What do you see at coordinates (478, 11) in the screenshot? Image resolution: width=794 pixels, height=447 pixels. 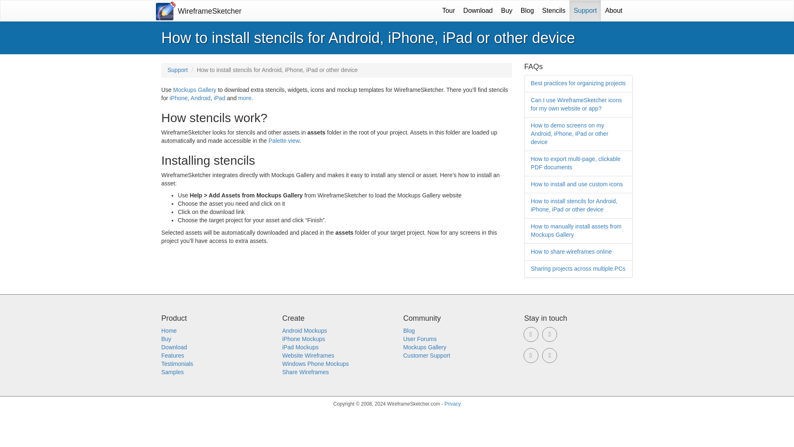 I see `Download` at bounding box center [478, 11].